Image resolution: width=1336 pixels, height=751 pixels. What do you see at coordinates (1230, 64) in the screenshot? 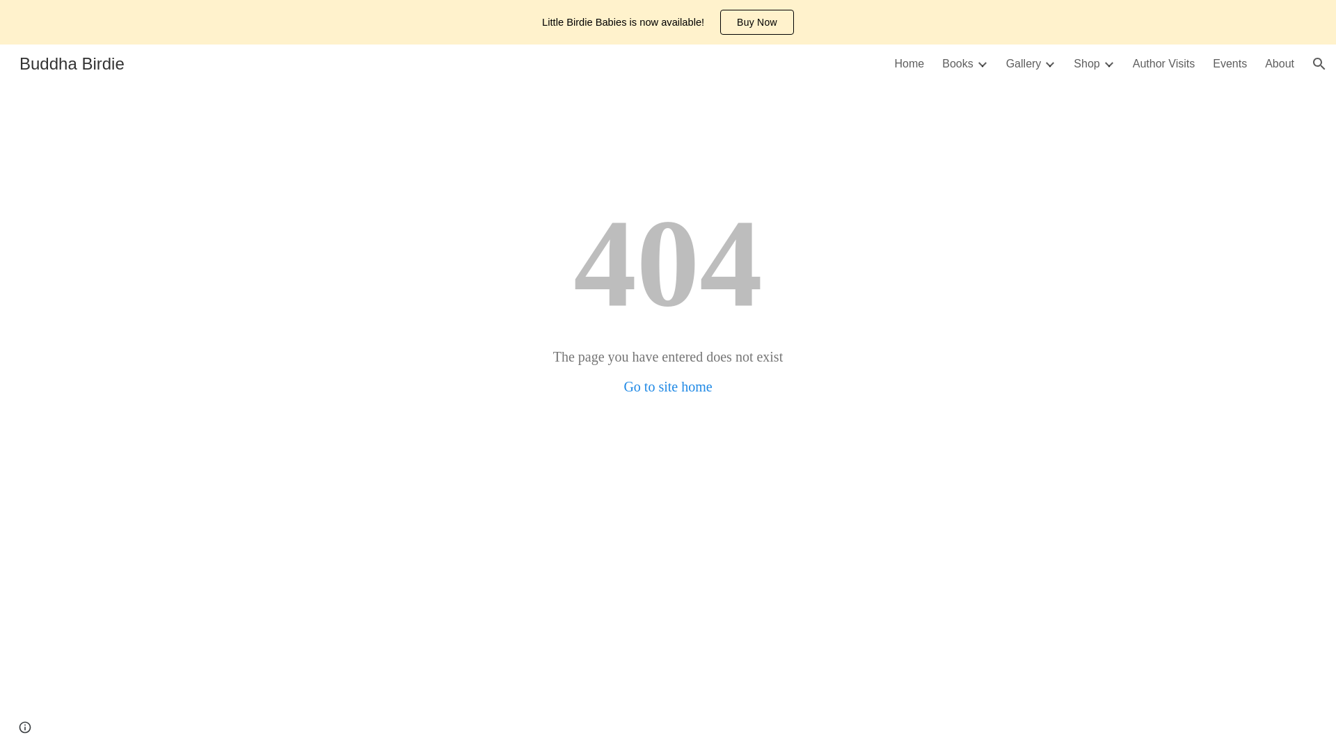
I see `Events` at bounding box center [1230, 64].